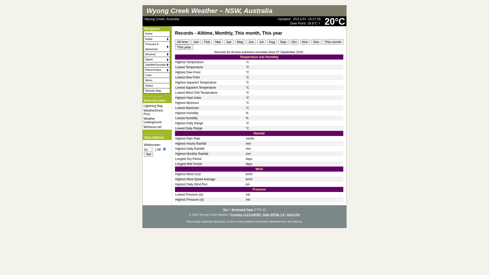 Image resolution: width=489 pixels, height=275 pixels. Describe the element at coordinates (157, 91) in the screenshot. I see `Website Map` at that location.